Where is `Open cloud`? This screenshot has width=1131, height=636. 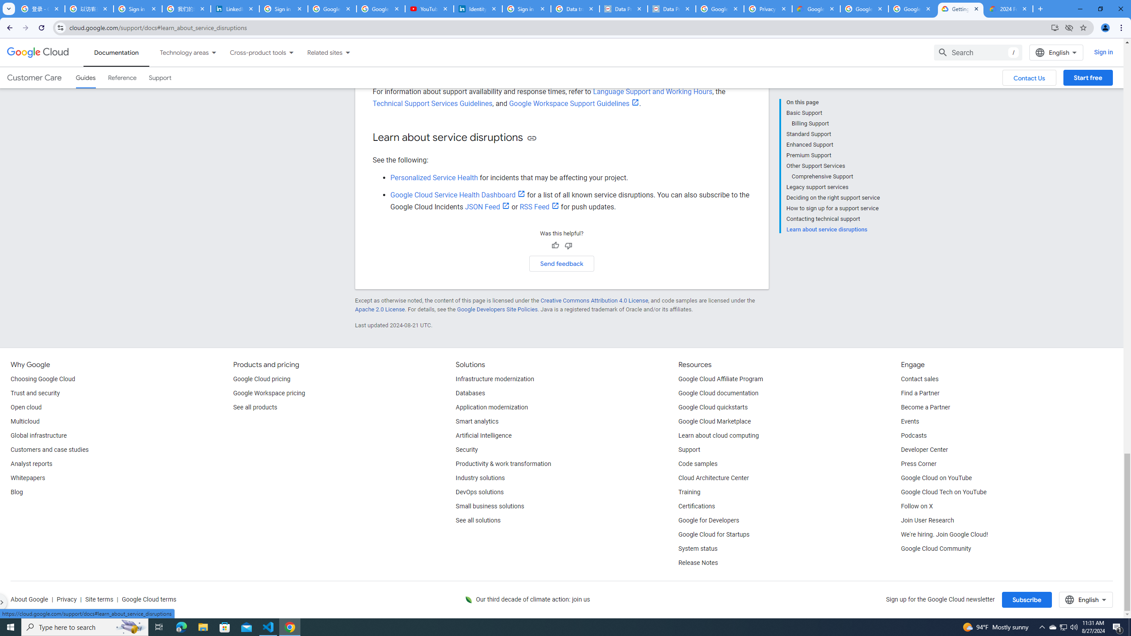
Open cloud is located at coordinates (26, 407).